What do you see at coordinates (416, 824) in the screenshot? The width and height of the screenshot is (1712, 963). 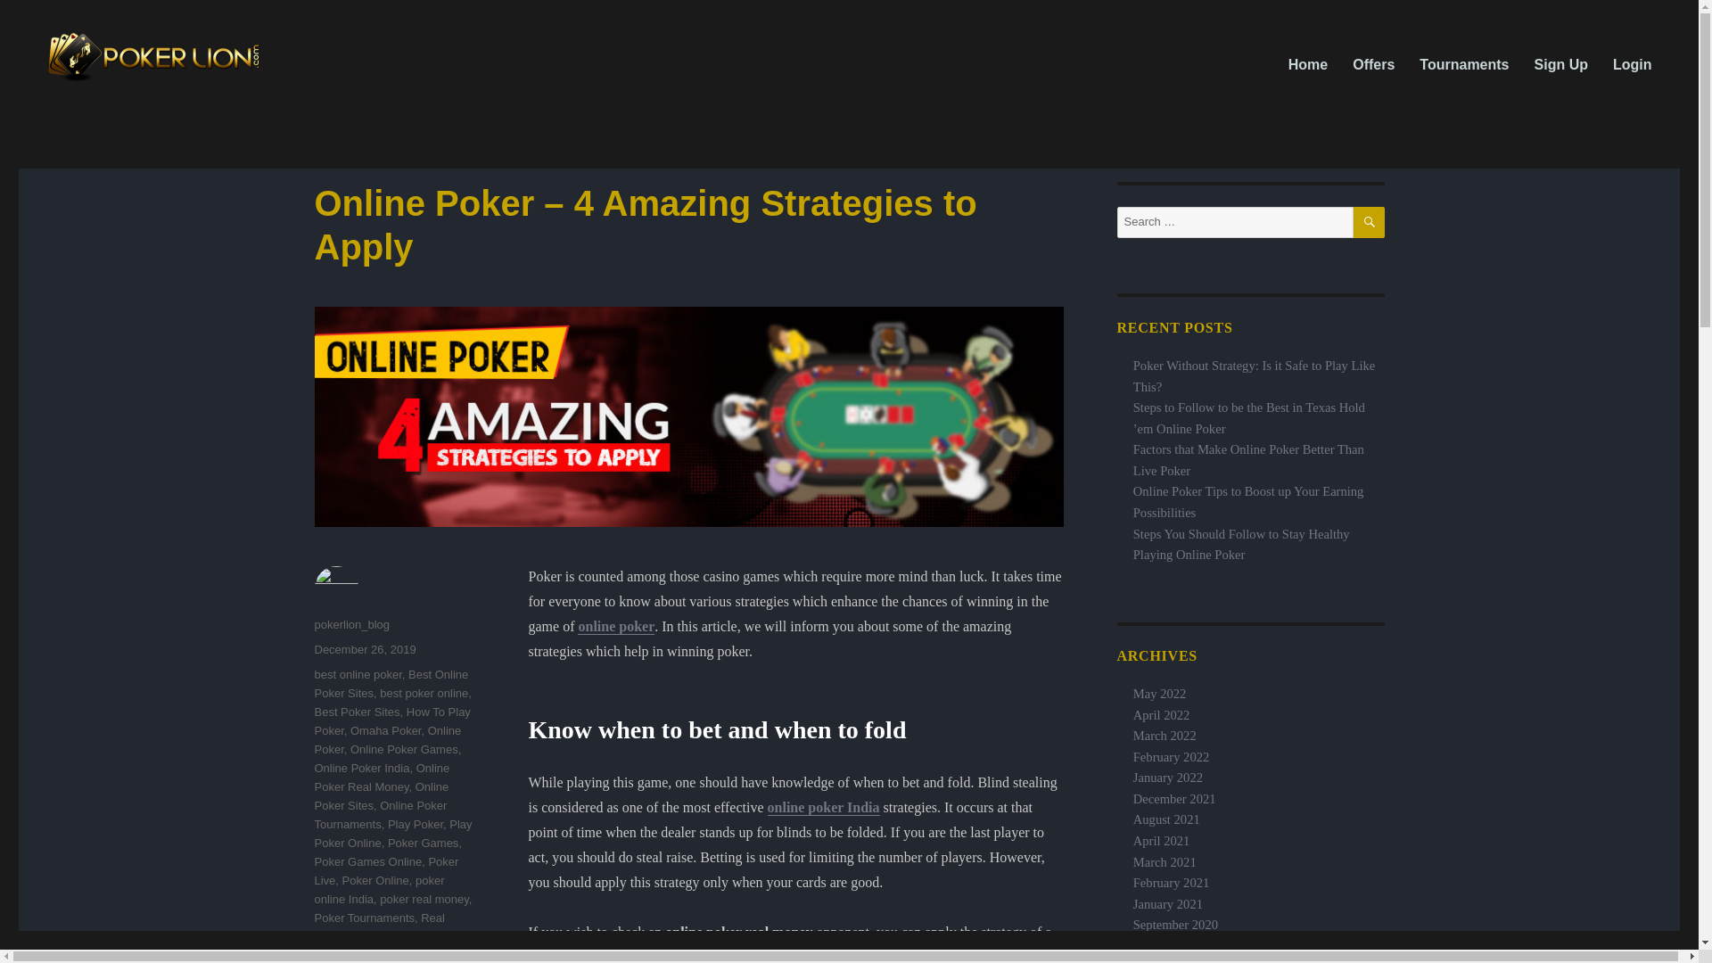 I see `Play Poker` at bounding box center [416, 824].